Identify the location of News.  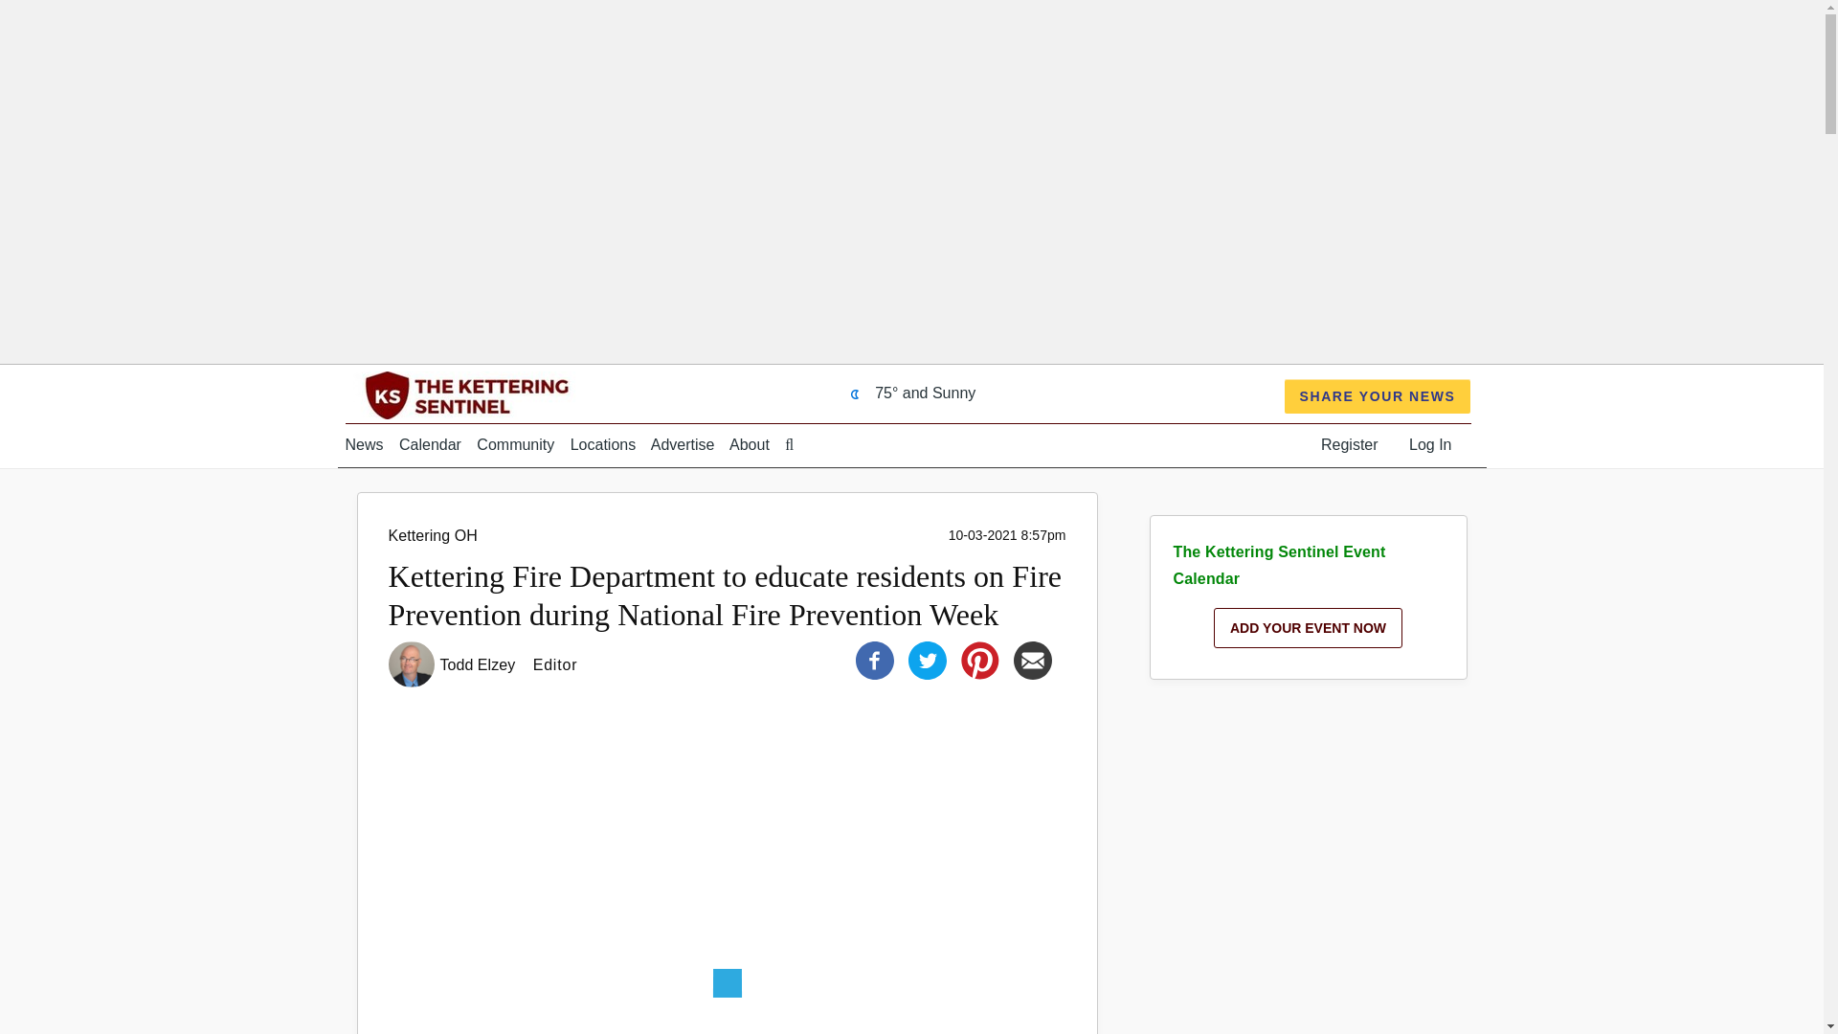
(364, 444).